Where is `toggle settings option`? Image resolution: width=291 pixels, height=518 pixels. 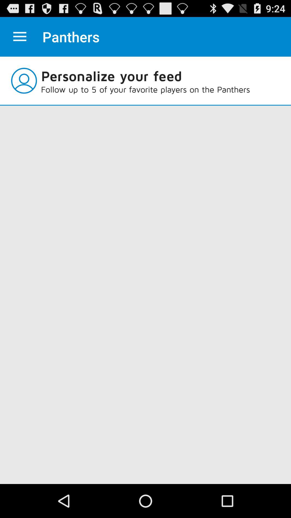 toggle settings option is located at coordinates (20, 37).